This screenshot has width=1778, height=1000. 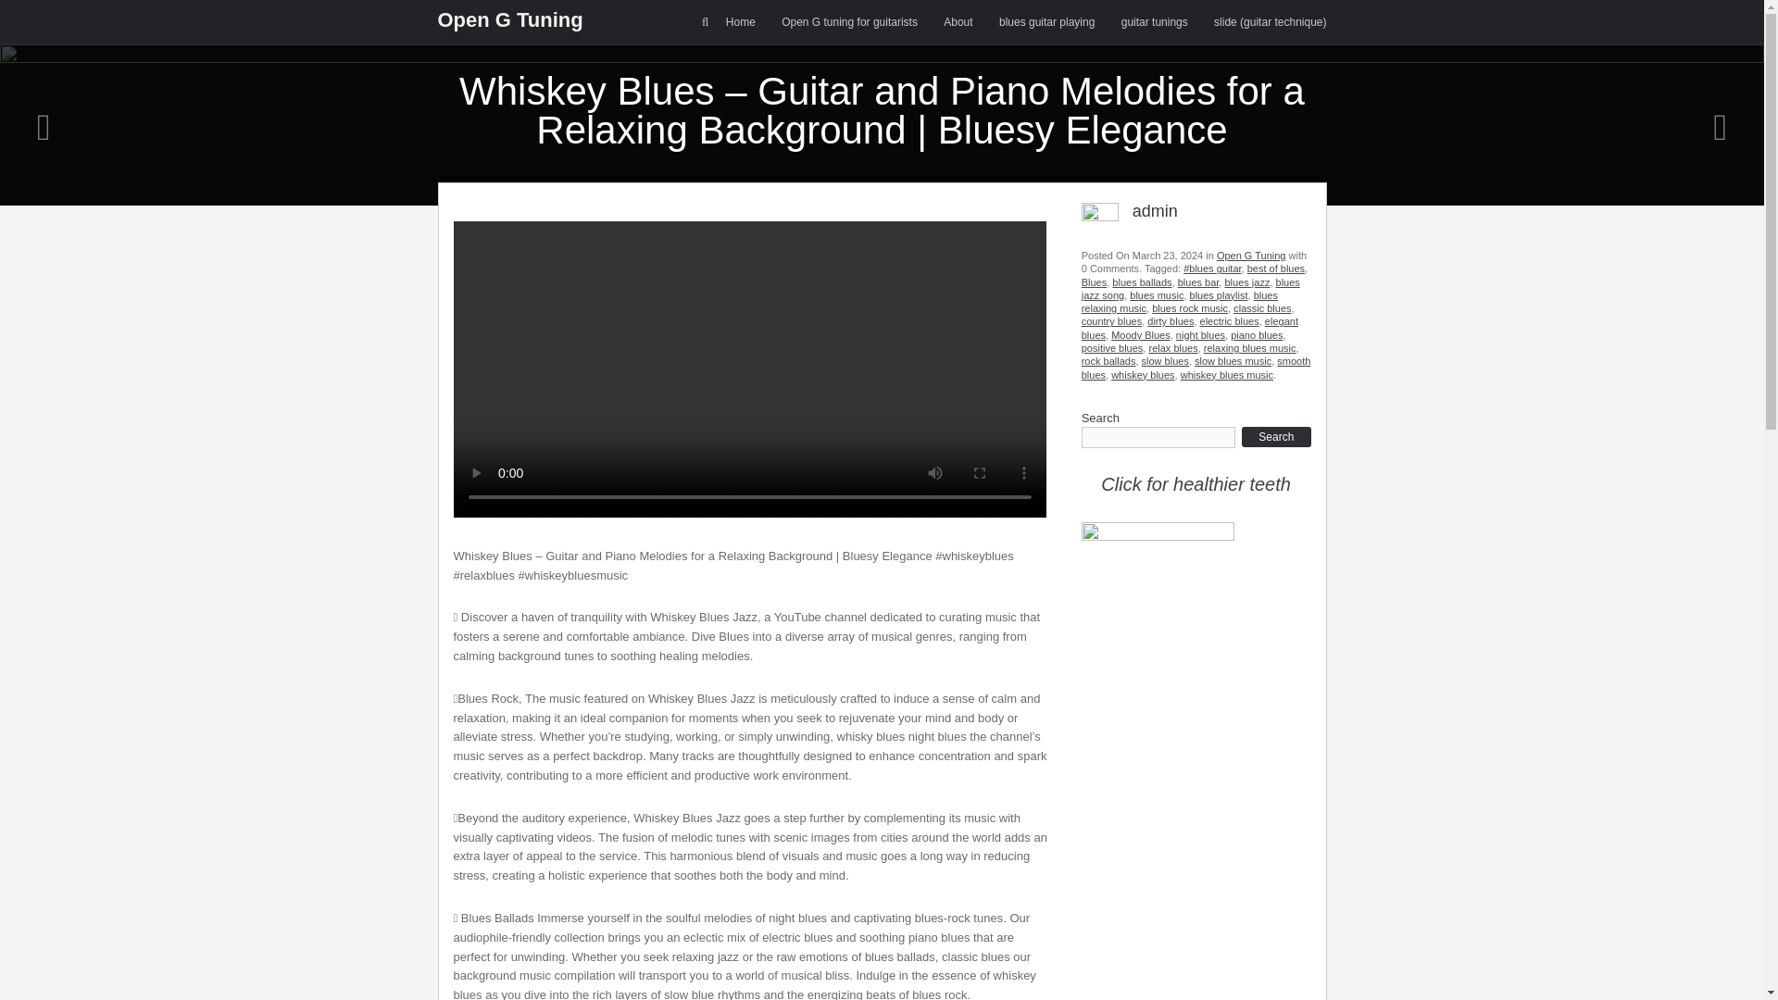 I want to click on Moody Blues, so click(x=1141, y=335).